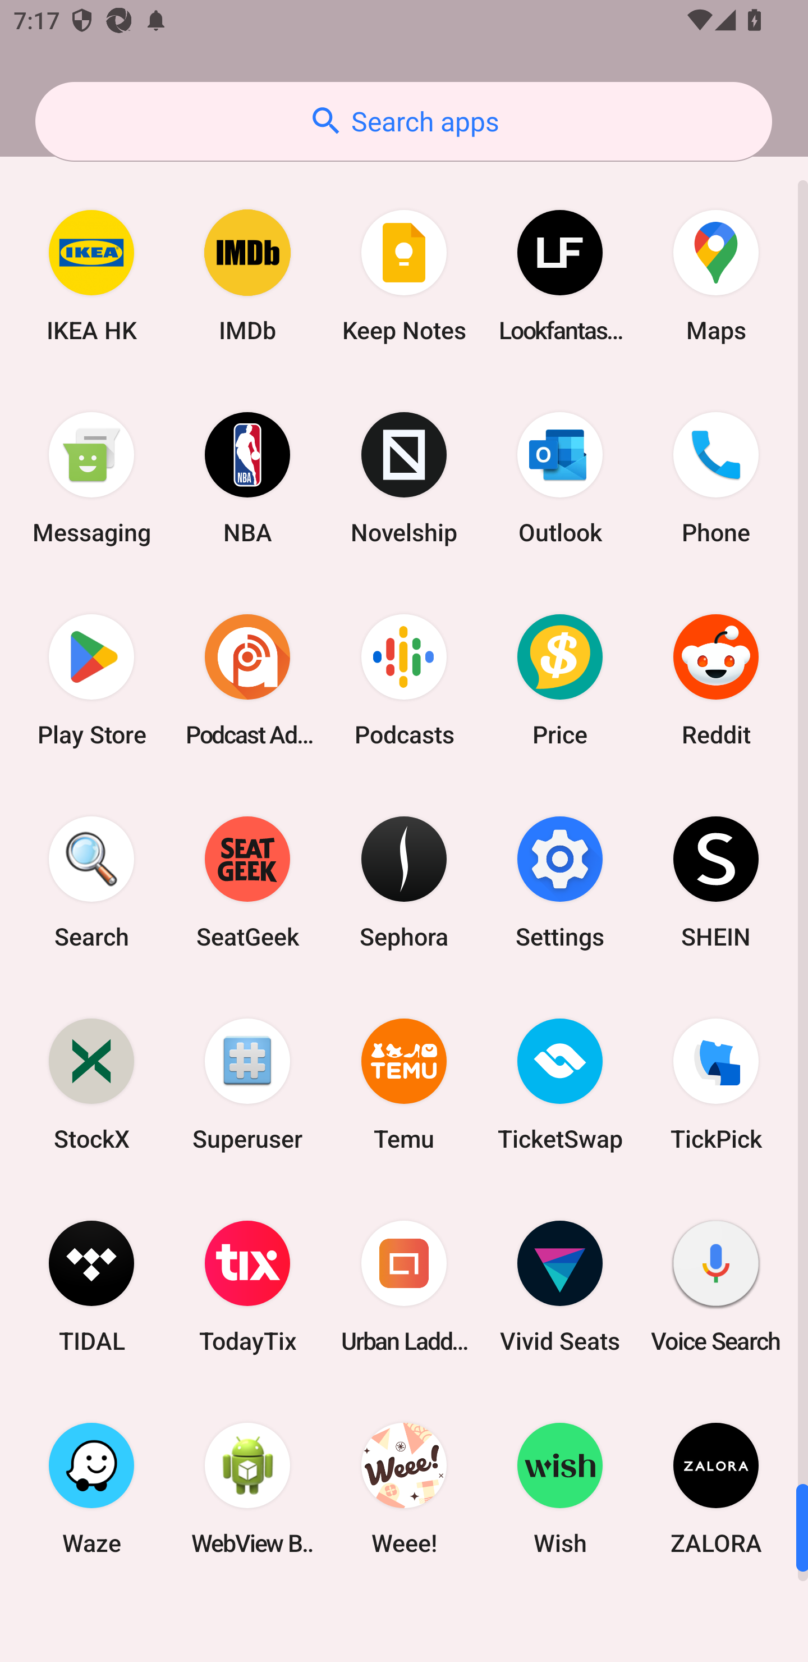  What do you see at coordinates (404, 477) in the screenshot?
I see `Novelship` at bounding box center [404, 477].